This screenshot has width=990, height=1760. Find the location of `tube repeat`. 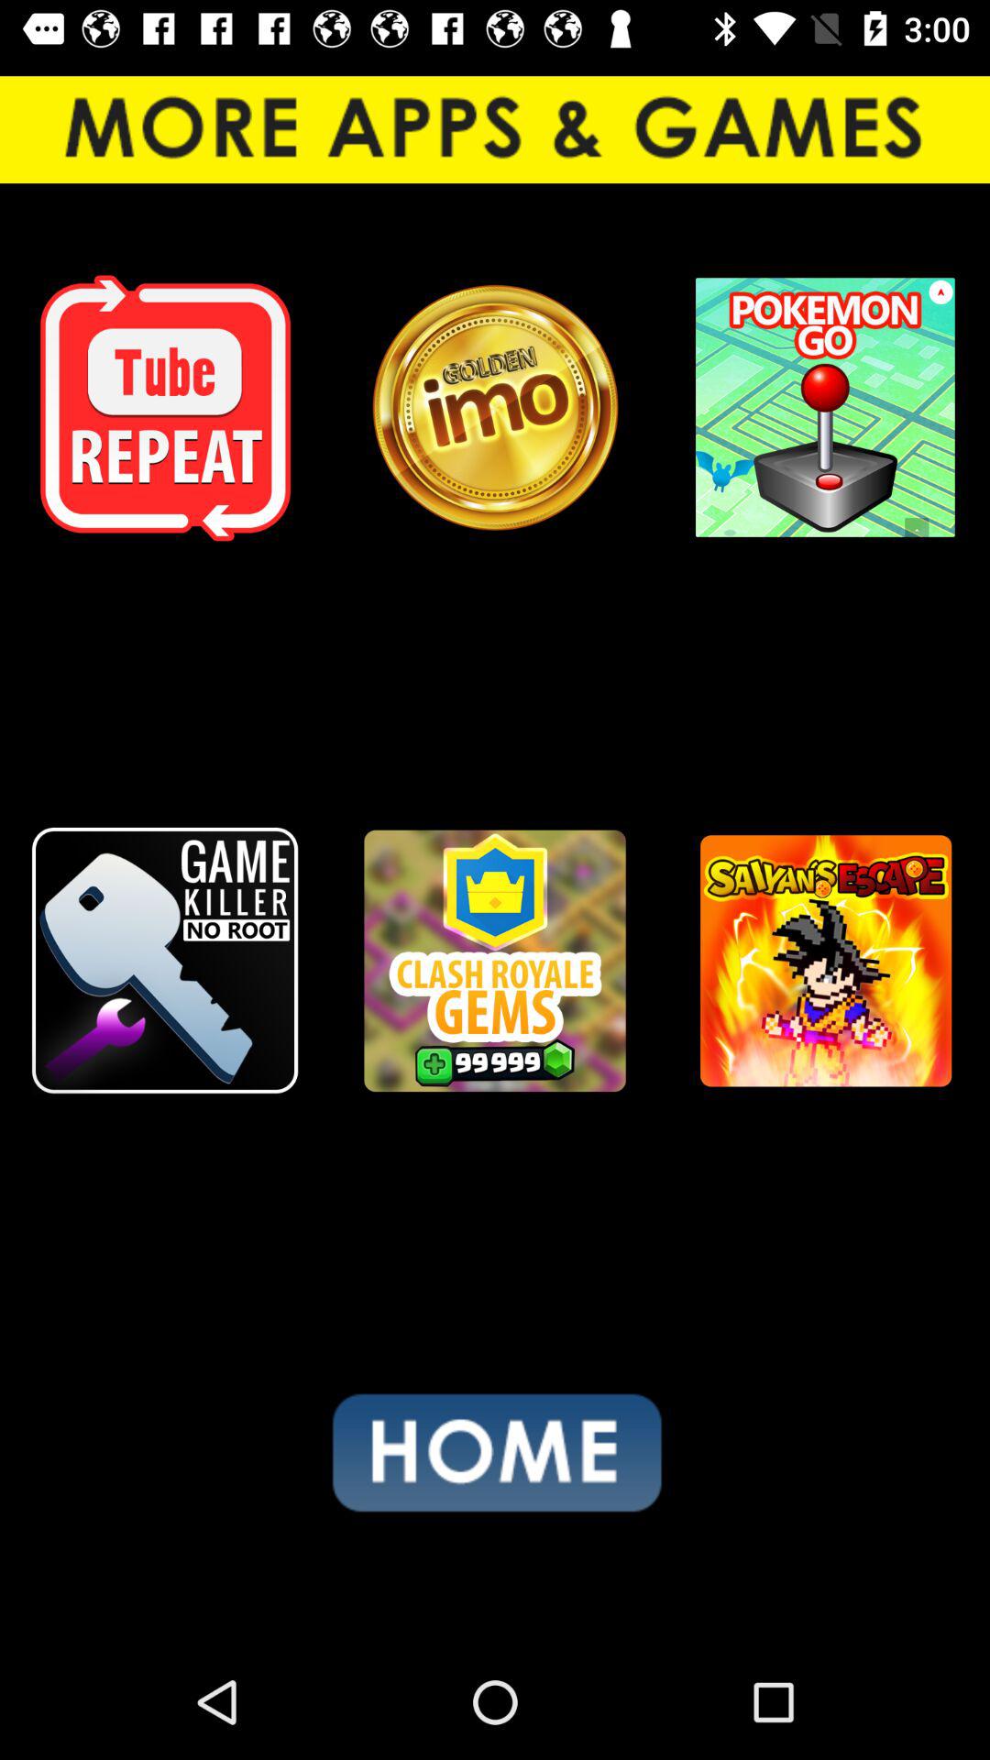

tube repeat is located at coordinates (165, 408).